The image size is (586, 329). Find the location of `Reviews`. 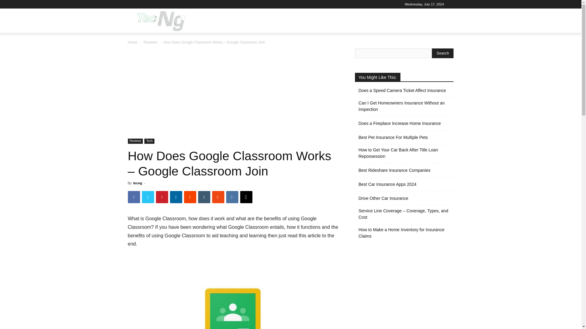

Reviews is located at coordinates (135, 141).